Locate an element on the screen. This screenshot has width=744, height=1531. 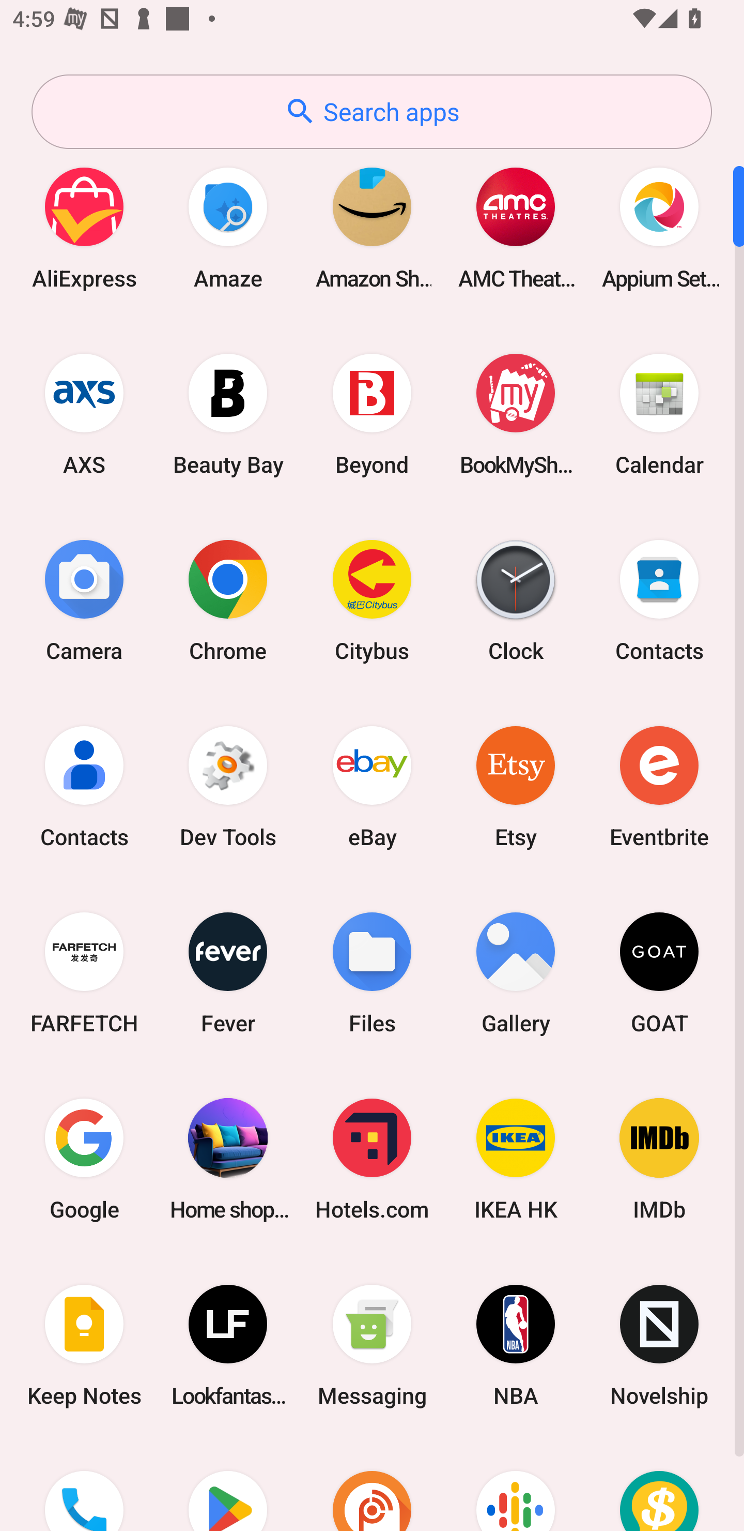
  Search apps is located at coordinates (371, 112).